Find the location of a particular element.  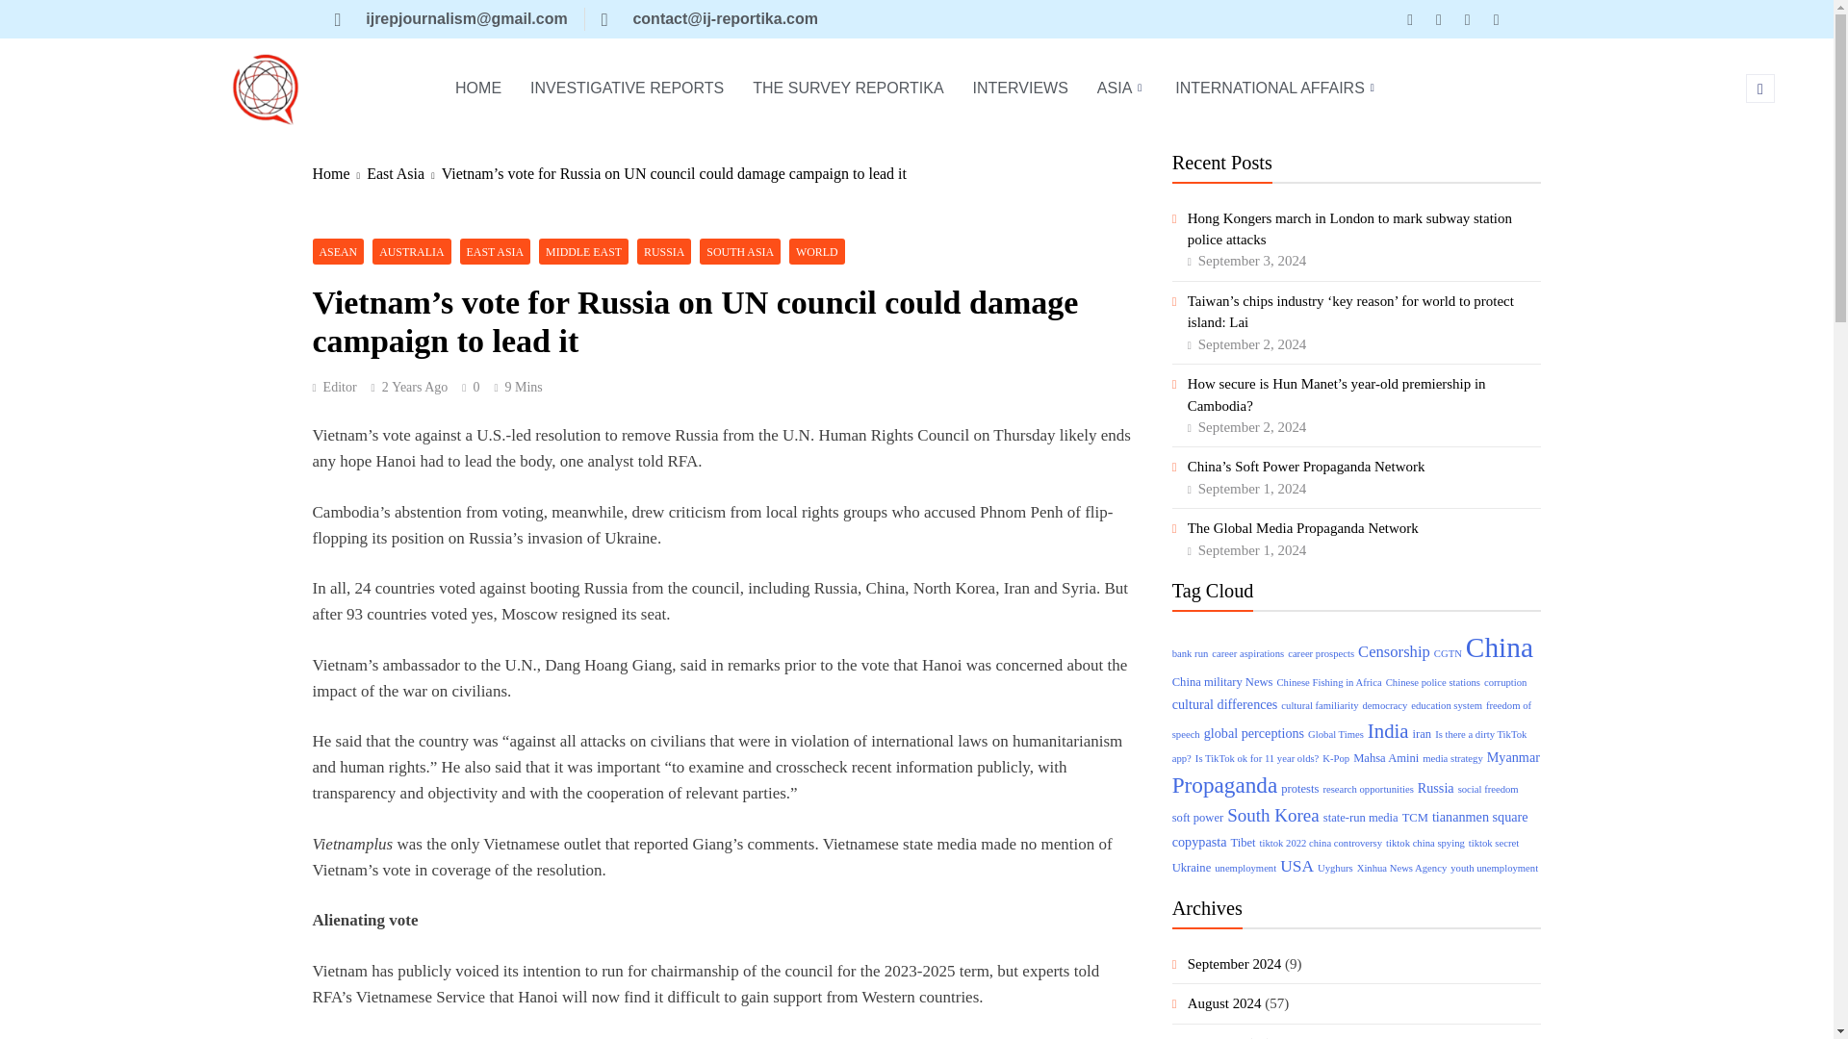

SOUTH ASIA is located at coordinates (739, 252).